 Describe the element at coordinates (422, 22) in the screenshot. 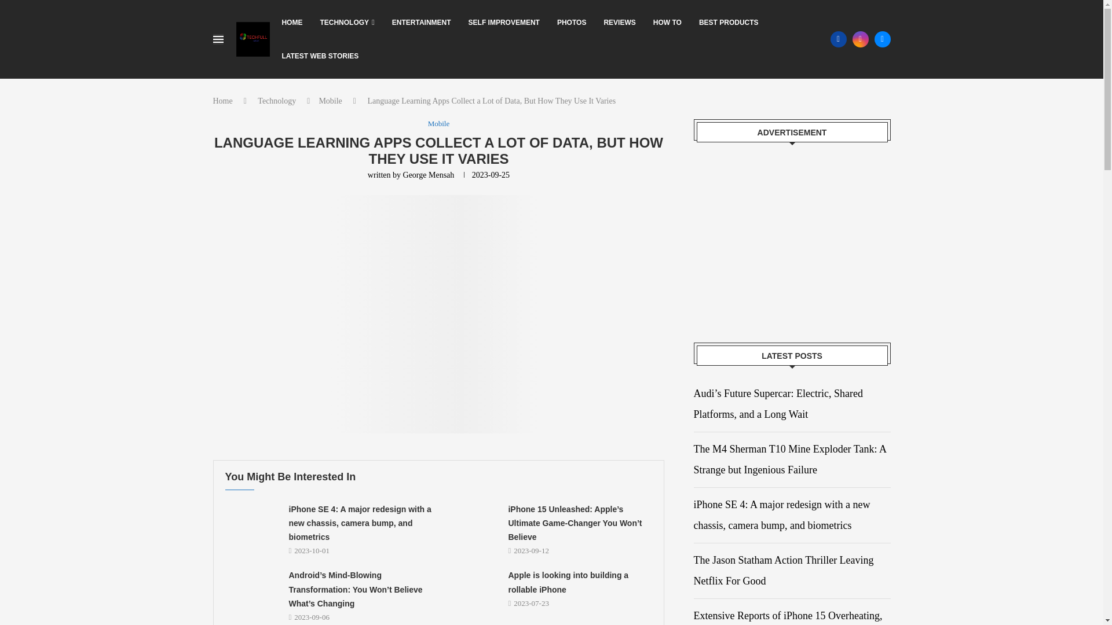

I see `ENTERTAINMENT` at that location.